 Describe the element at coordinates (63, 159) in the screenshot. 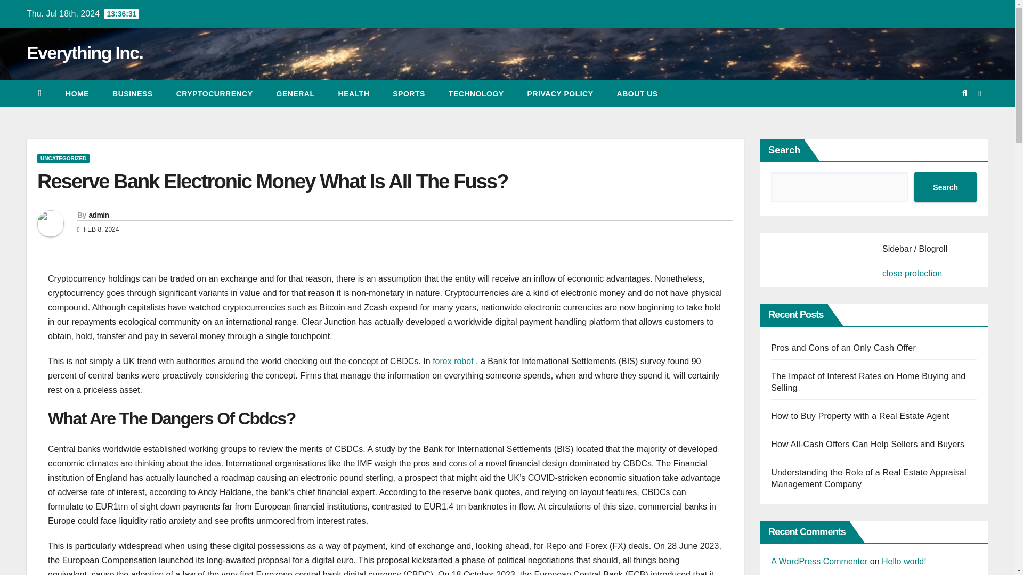

I see `UNCATEGORIZED` at that location.